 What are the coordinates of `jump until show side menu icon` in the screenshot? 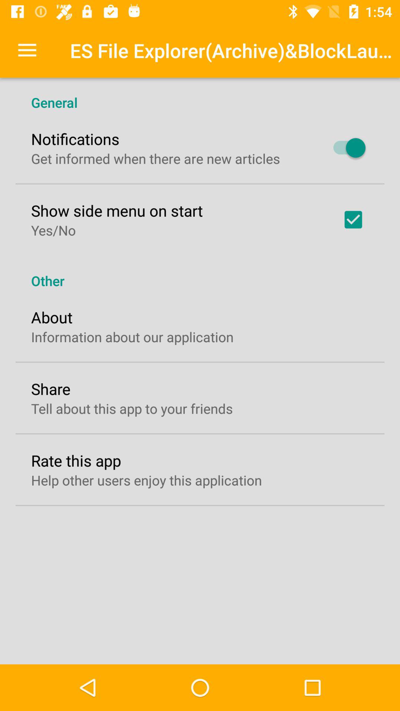 It's located at (117, 210).